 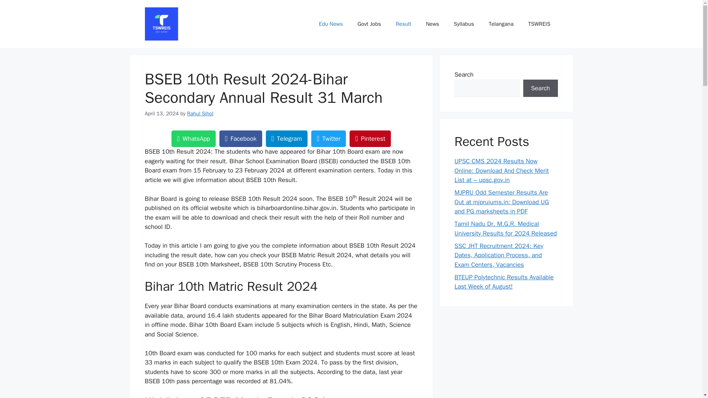 What do you see at coordinates (540, 88) in the screenshot?
I see `Search` at bounding box center [540, 88].